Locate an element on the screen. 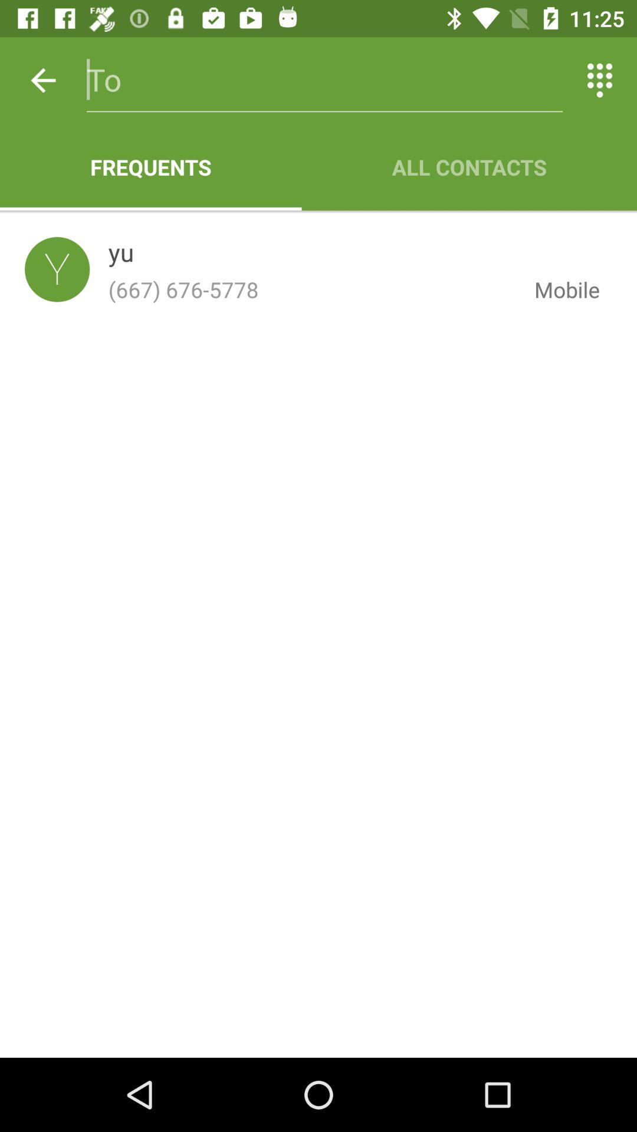  turn off the icon to the right of frequents item is located at coordinates (469, 167).